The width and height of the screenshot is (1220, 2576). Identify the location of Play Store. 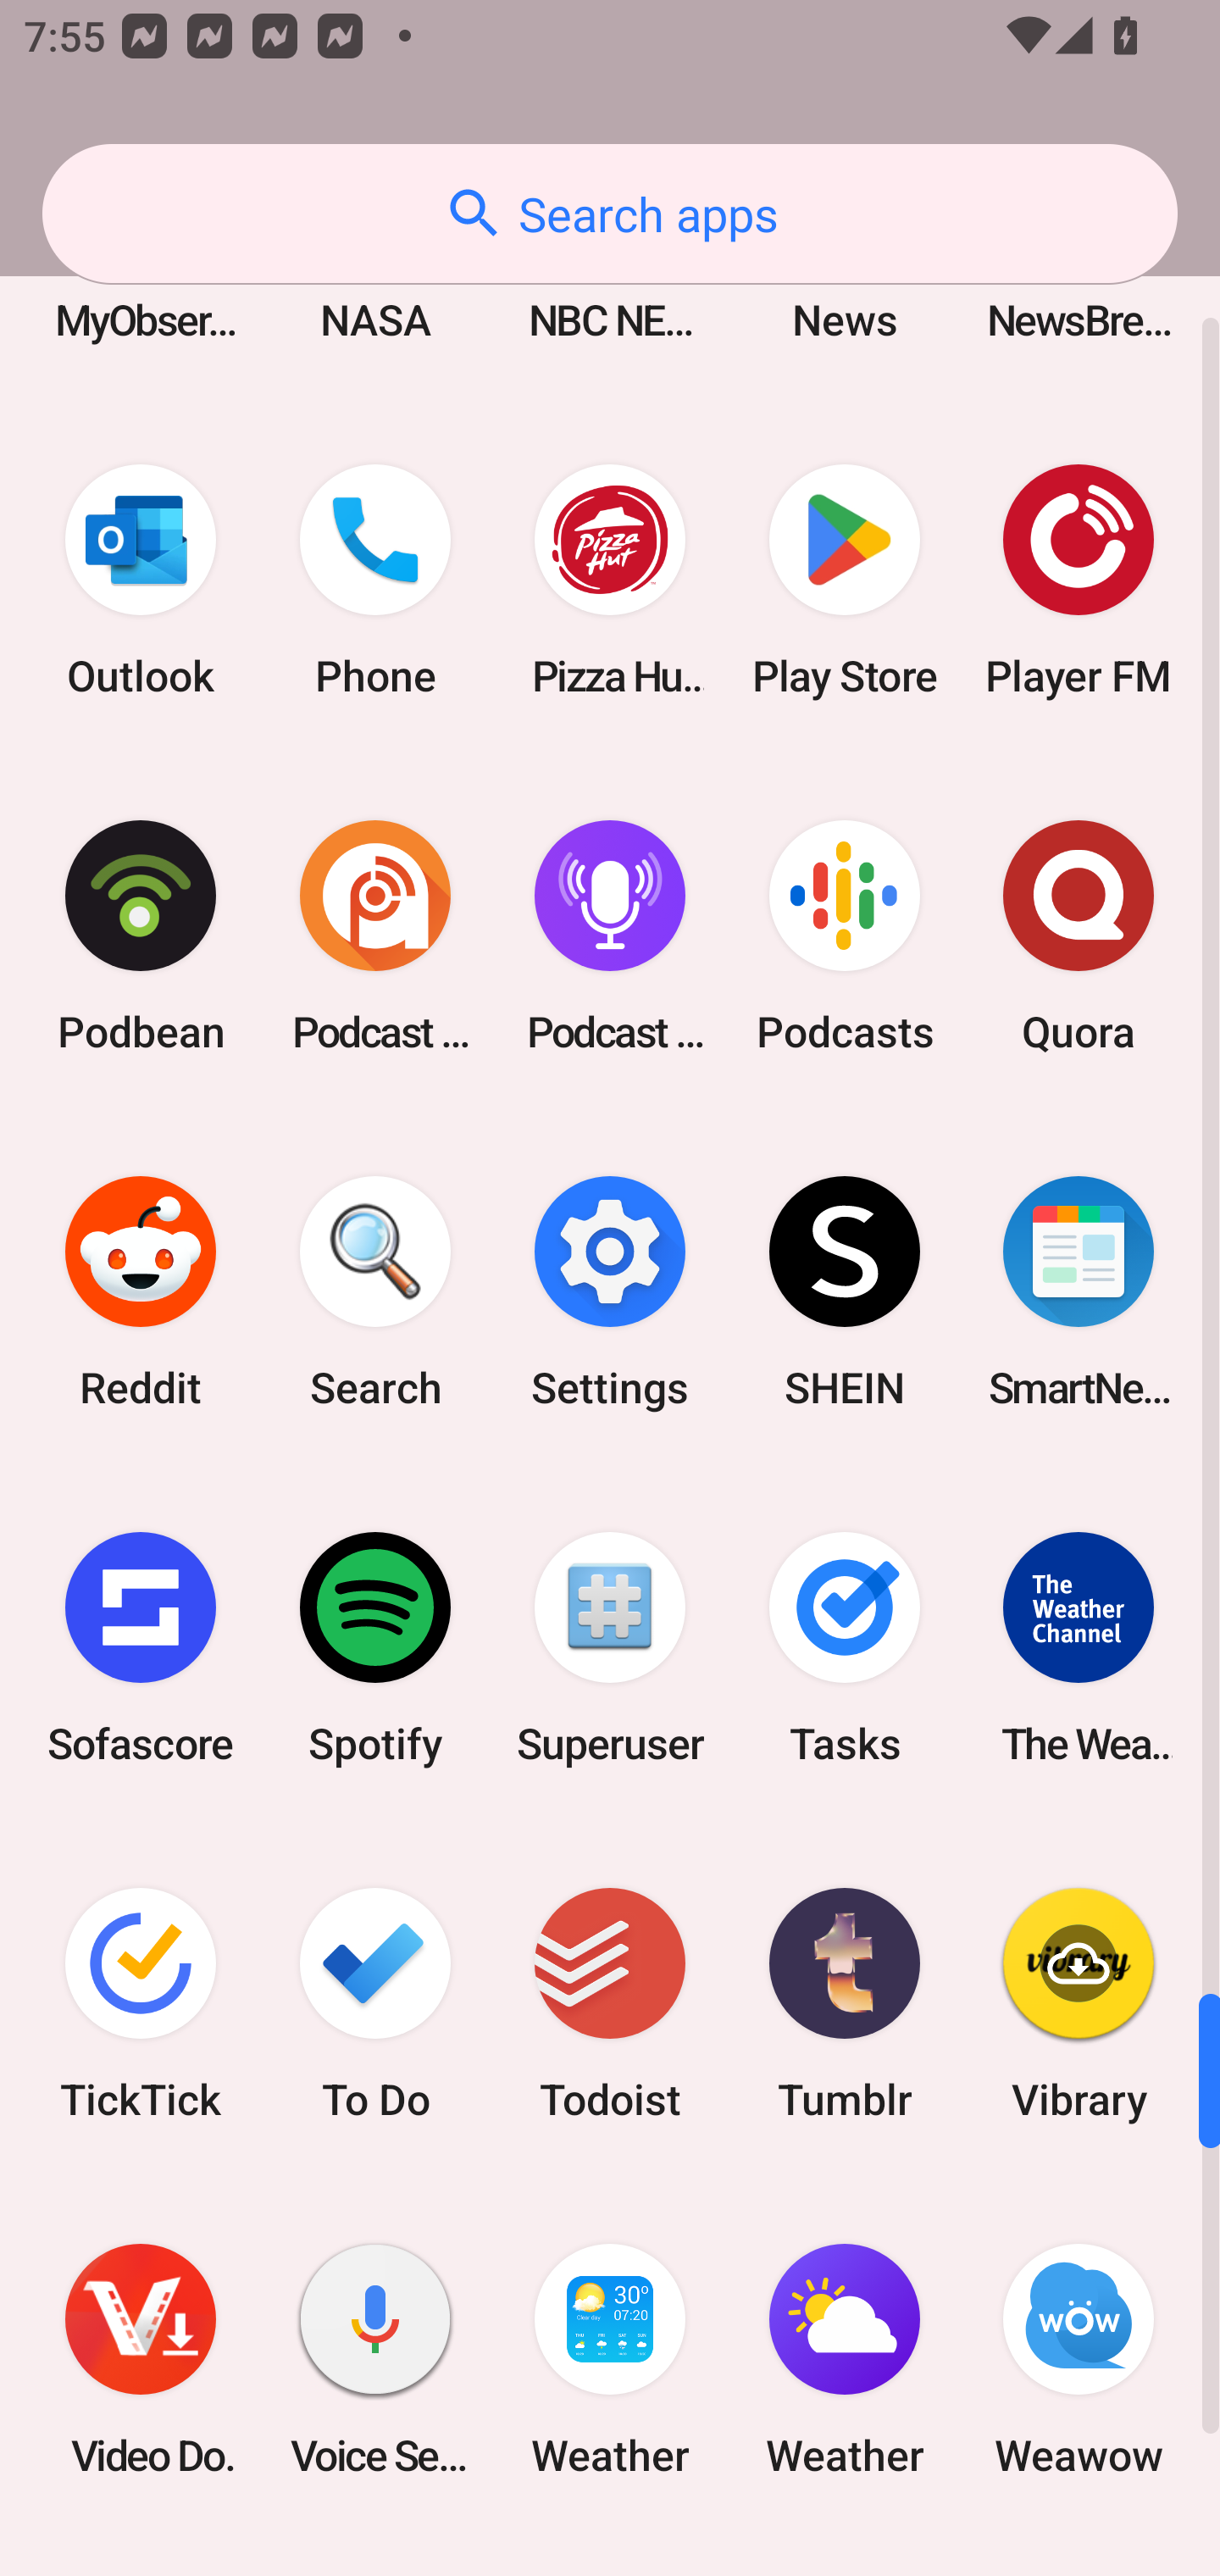
(844, 580).